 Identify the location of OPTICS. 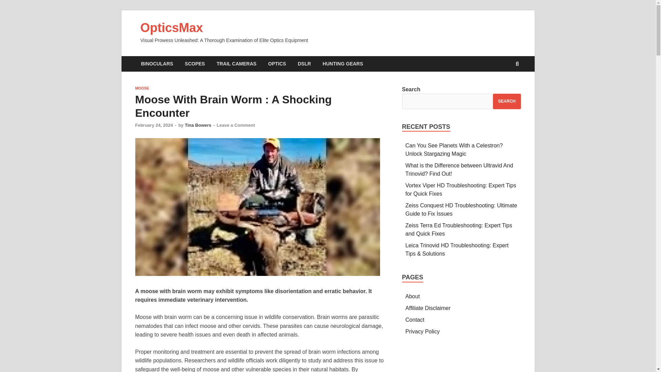
(277, 64).